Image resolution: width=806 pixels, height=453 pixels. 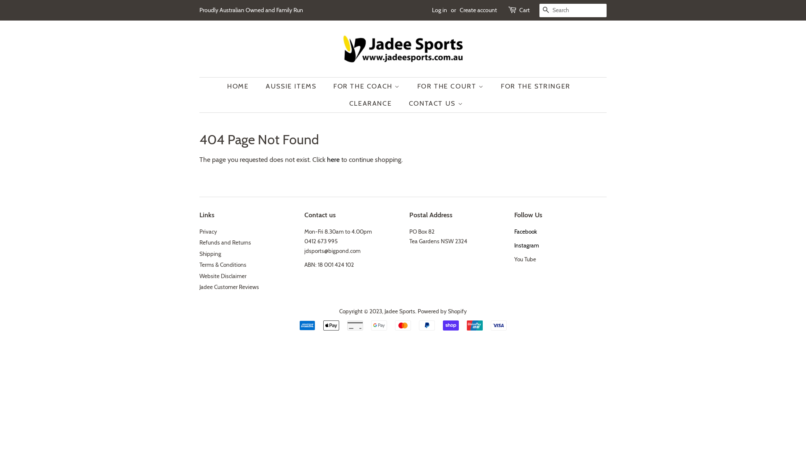 I want to click on SEARCH, so click(x=546, y=11).